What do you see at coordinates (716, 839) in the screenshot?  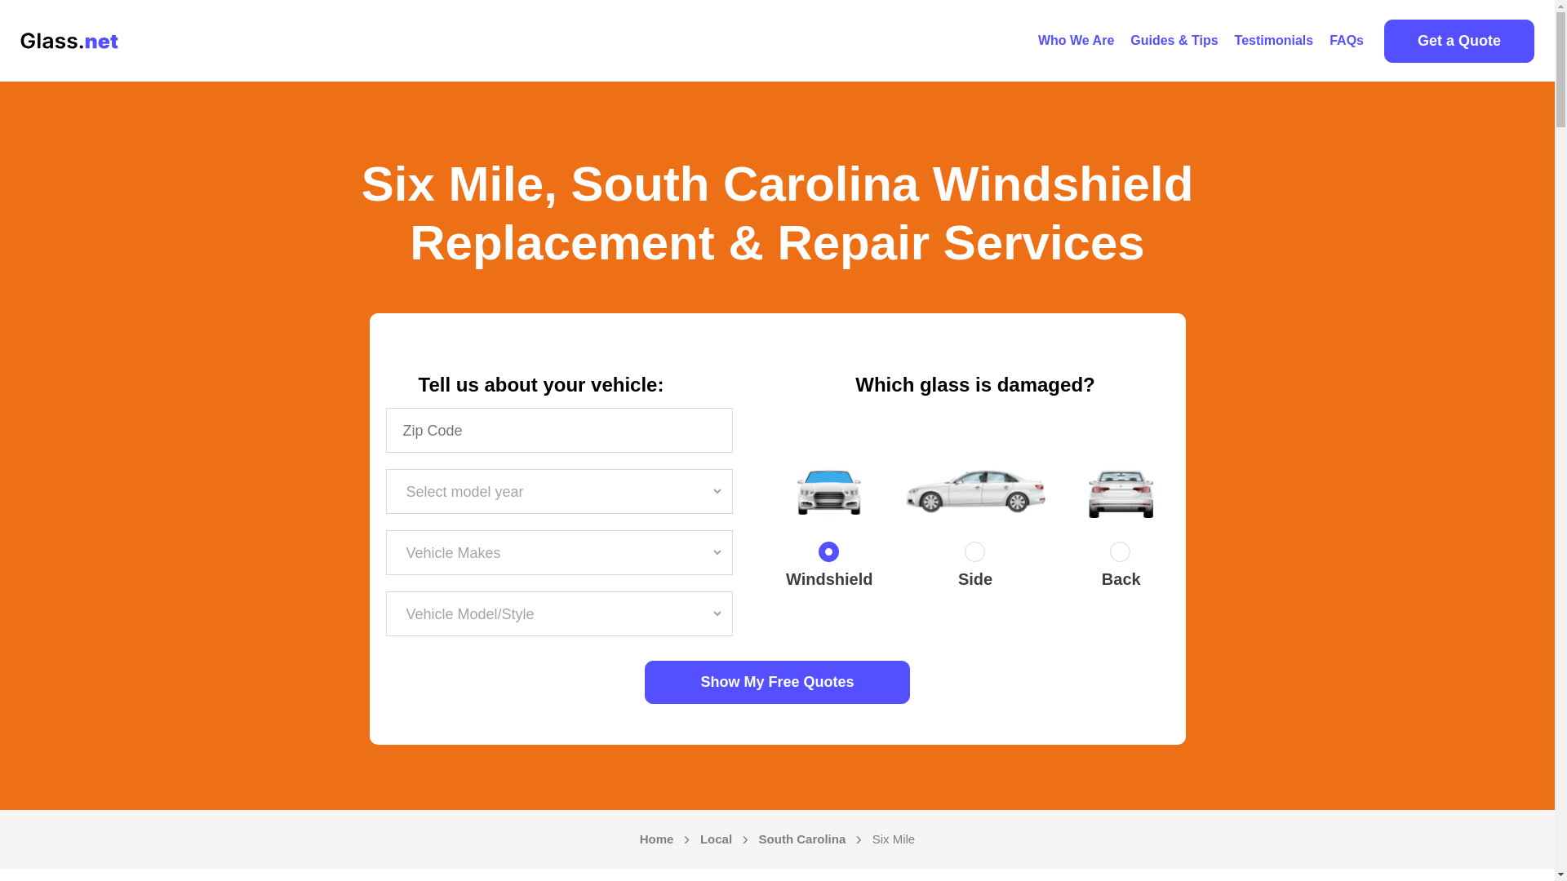 I see `Local` at bounding box center [716, 839].